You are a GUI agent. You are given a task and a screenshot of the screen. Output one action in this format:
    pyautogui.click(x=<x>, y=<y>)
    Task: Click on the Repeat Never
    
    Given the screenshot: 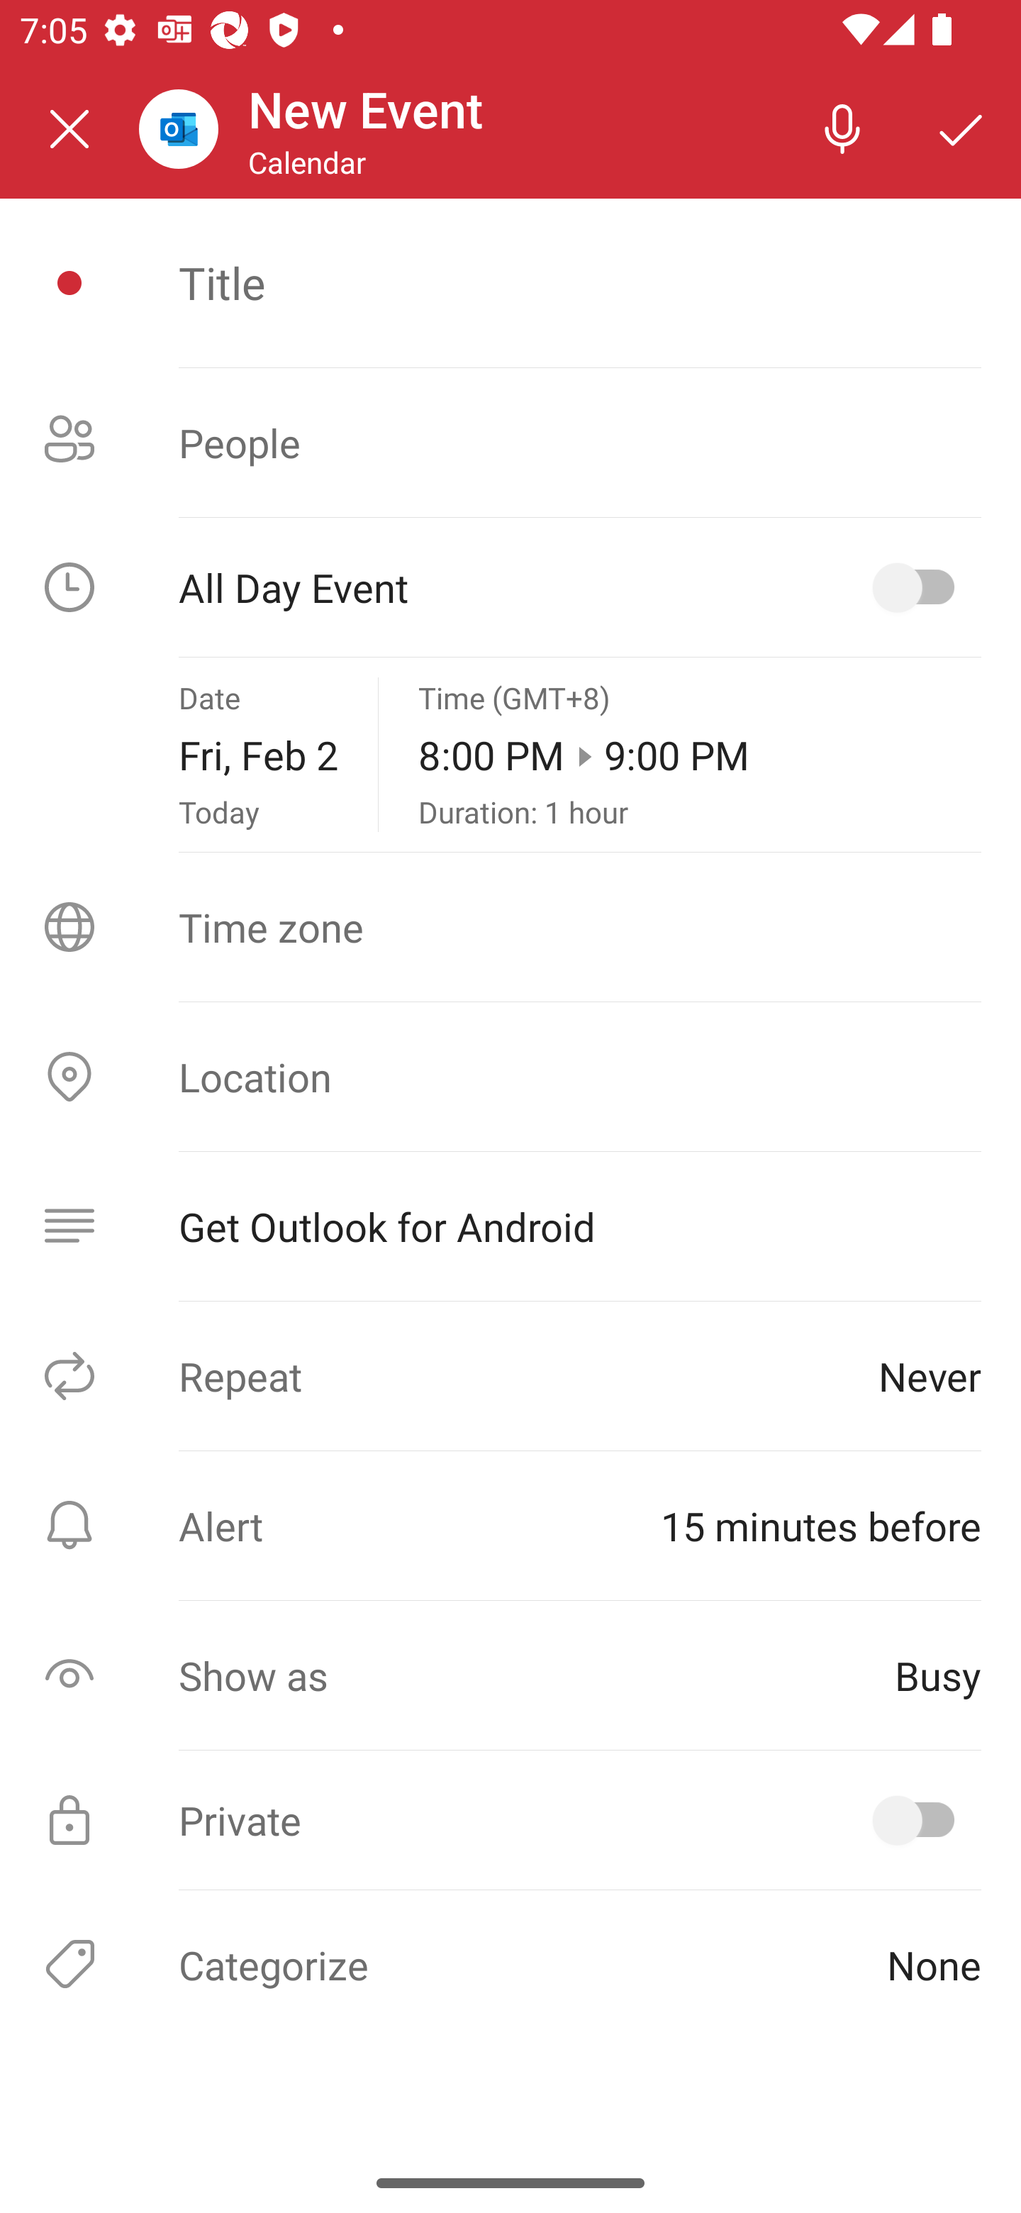 What is the action you would take?
    pyautogui.click(x=510, y=1375)
    